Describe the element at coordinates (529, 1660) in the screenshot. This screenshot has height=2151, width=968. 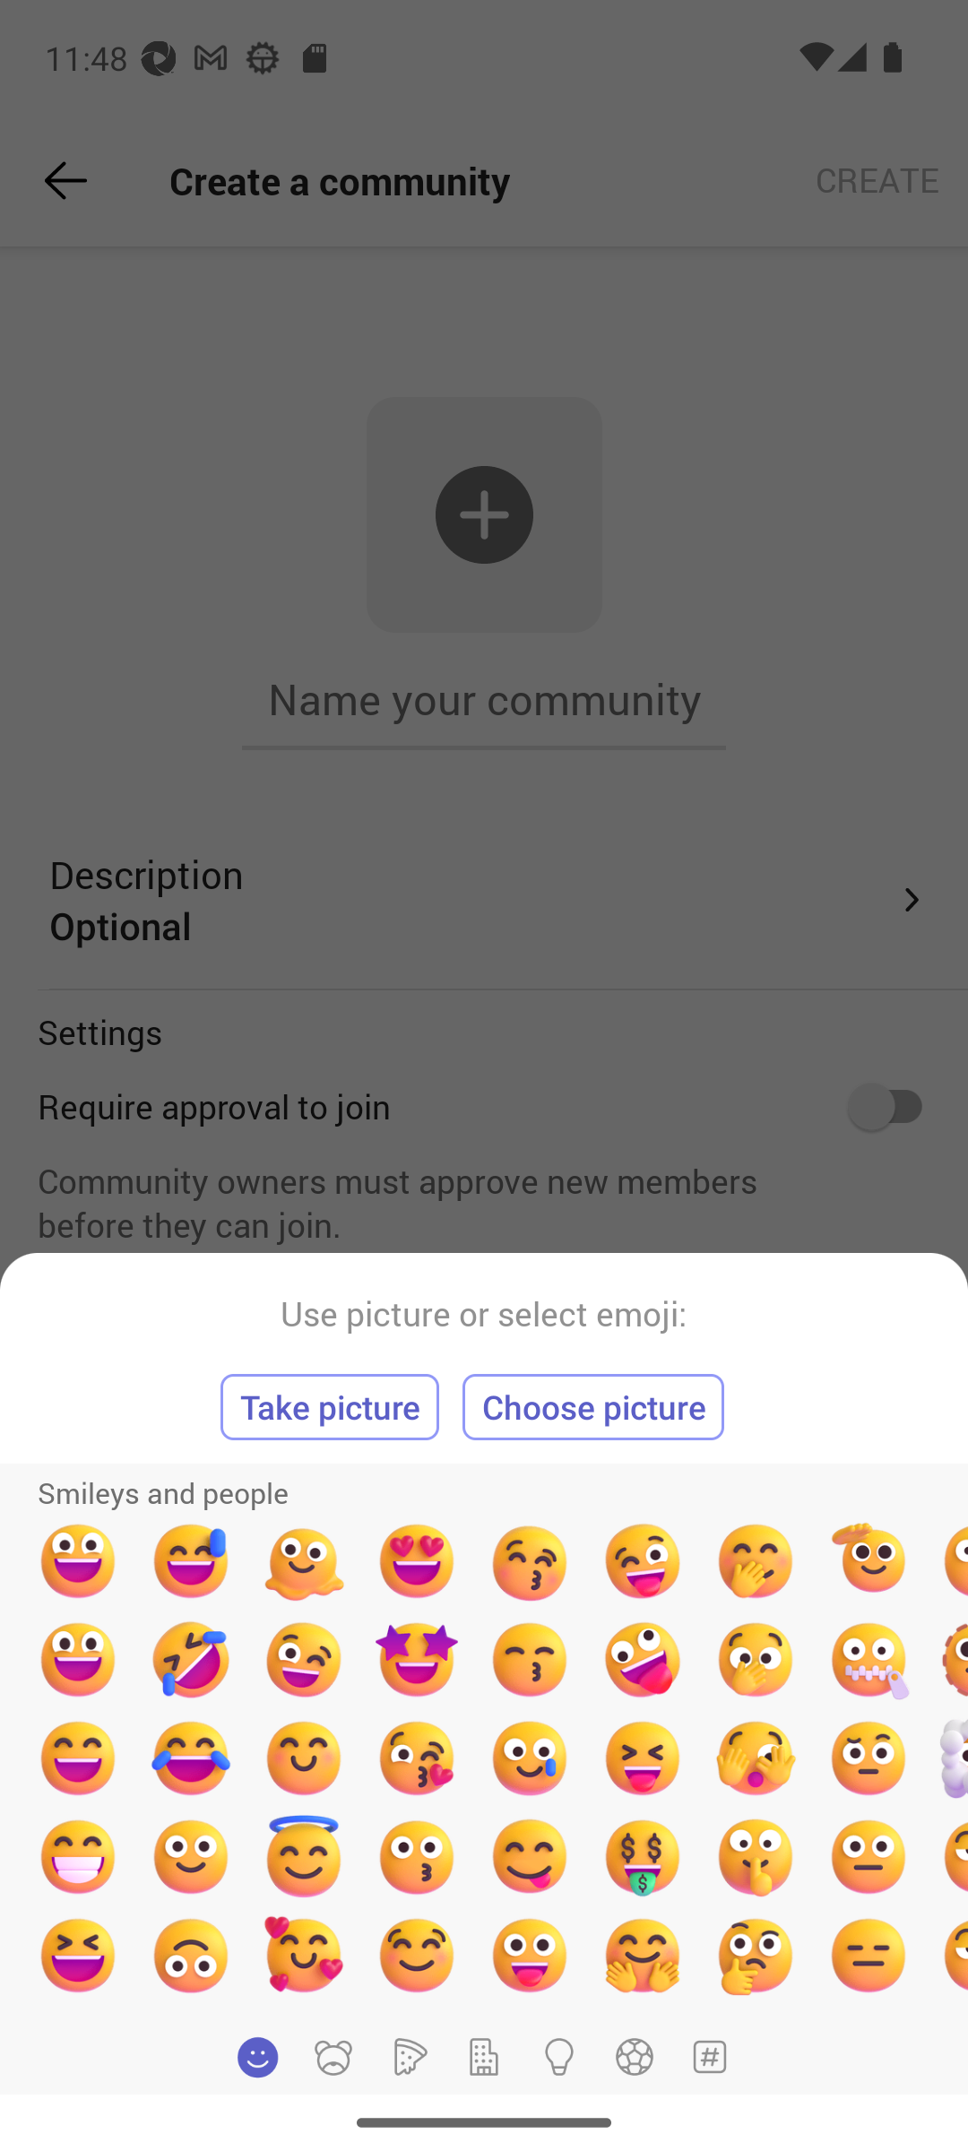
I see `Kissing face with smiling eyes emoji` at that location.